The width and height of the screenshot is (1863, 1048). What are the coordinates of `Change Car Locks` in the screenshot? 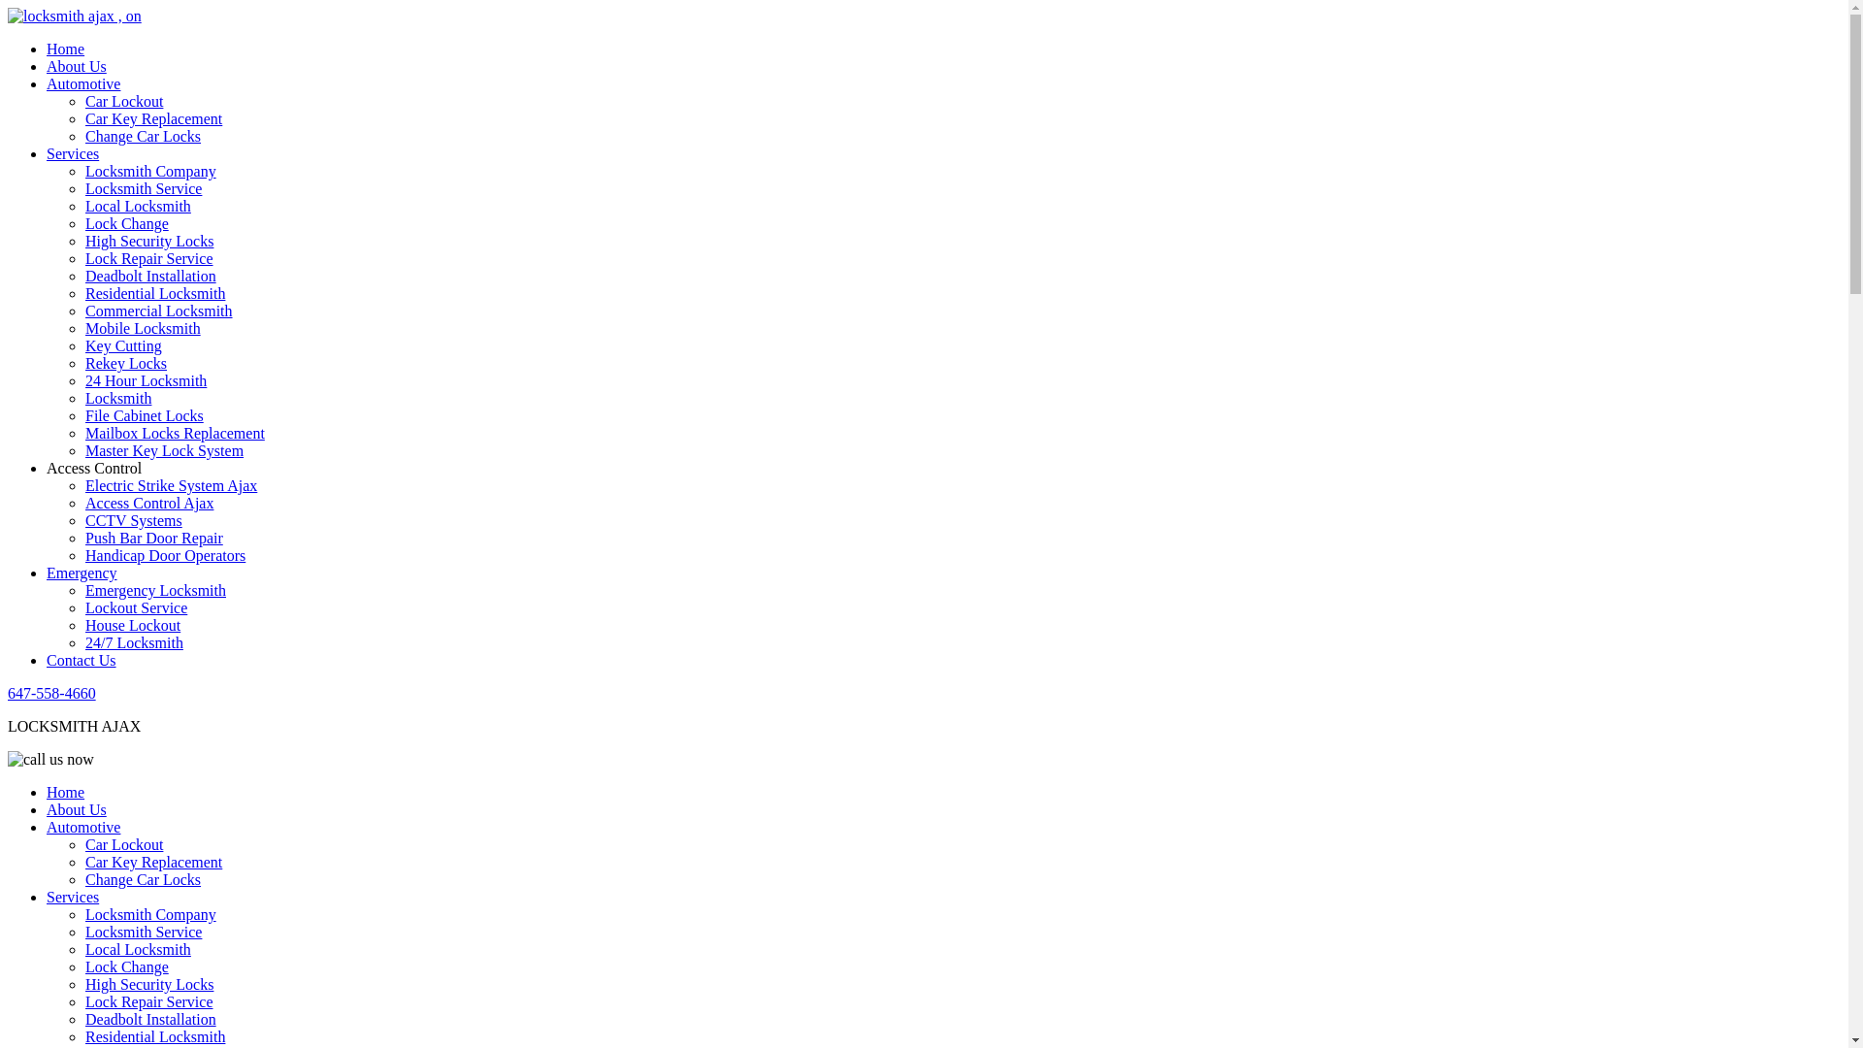 It's located at (144, 136).